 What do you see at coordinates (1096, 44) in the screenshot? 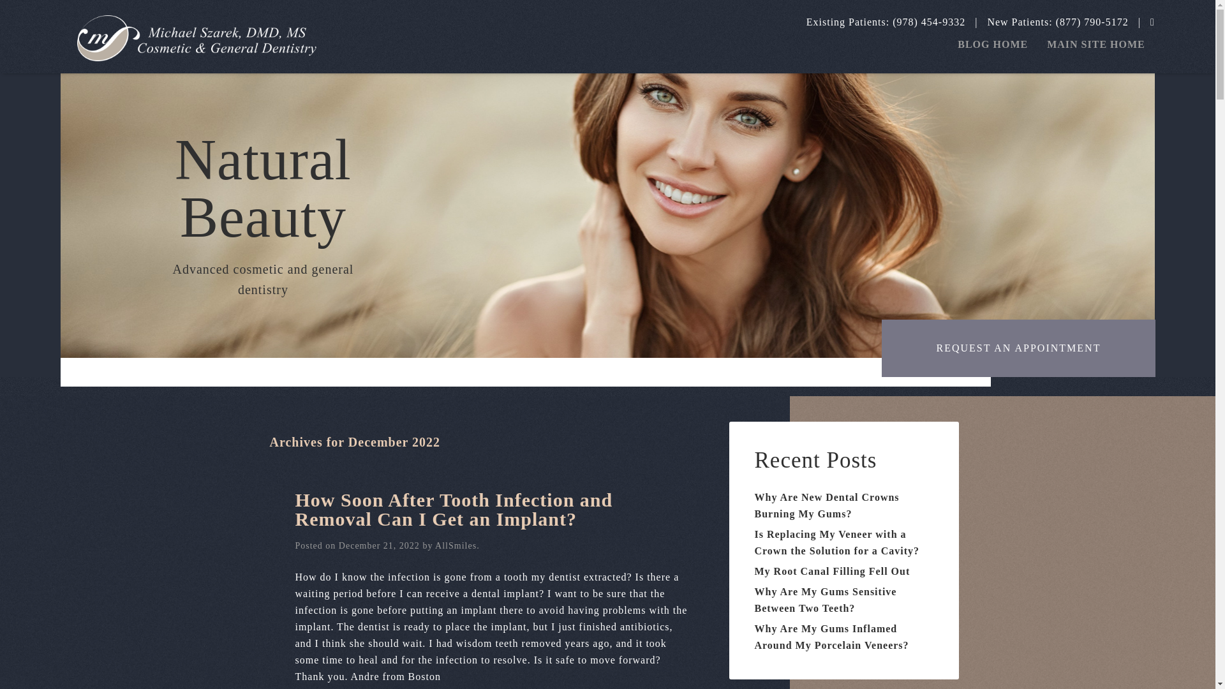
I see `MAIN SITE HOME` at bounding box center [1096, 44].